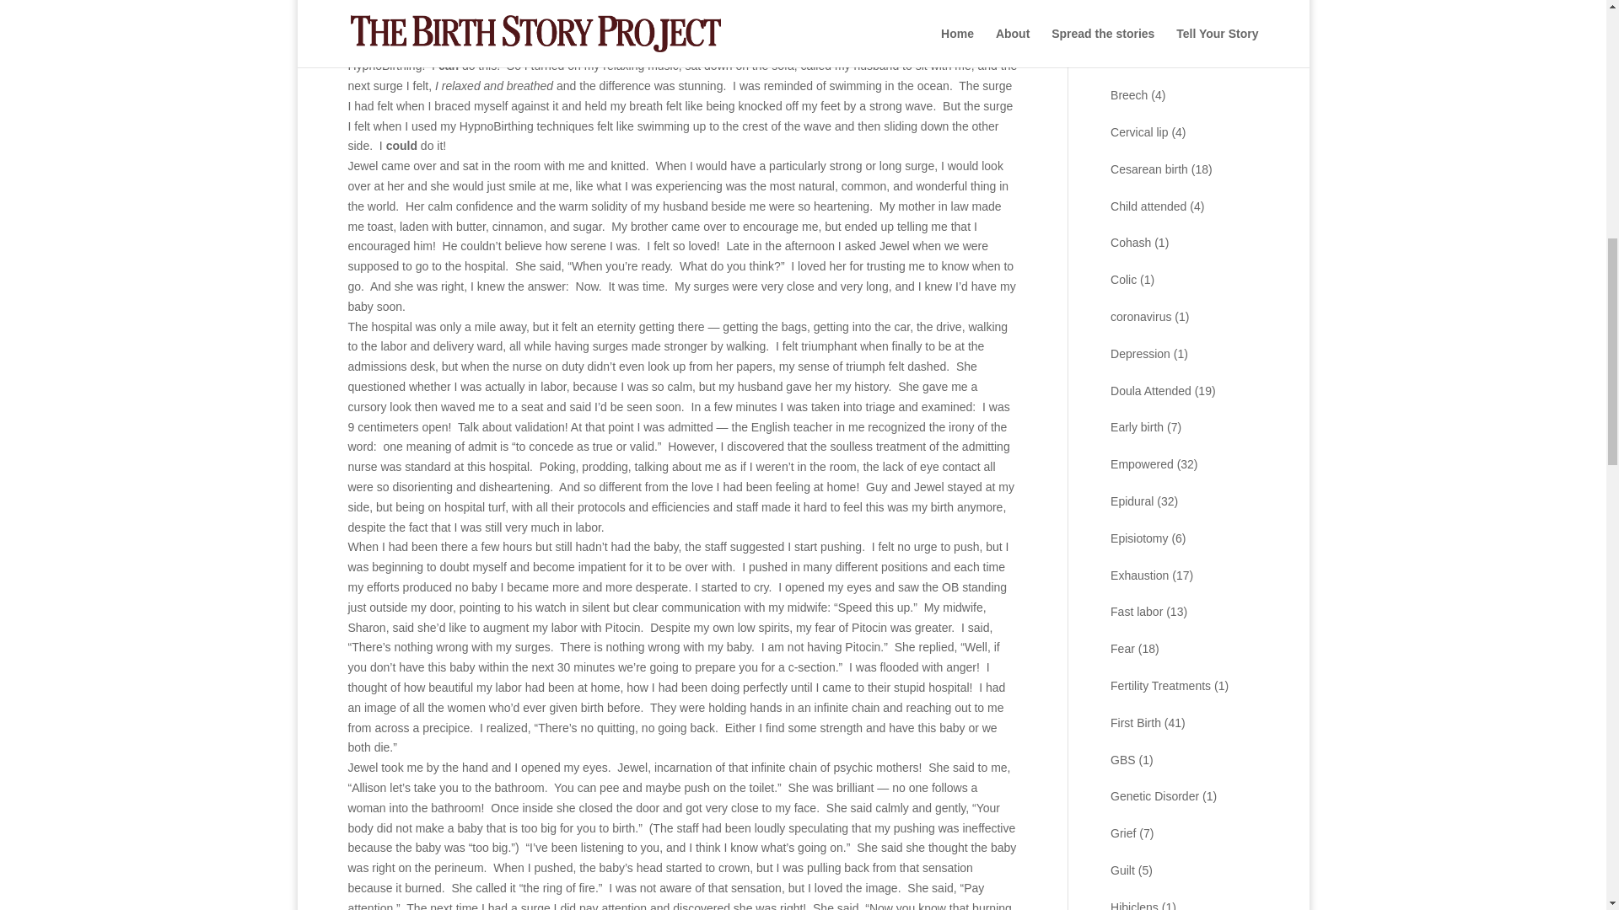 The width and height of the screenshot is (1619, 910). What do you see at coordinates (1137, 426) in the screenshot?
I see `Early birth` at bounding box center [1137, 426].